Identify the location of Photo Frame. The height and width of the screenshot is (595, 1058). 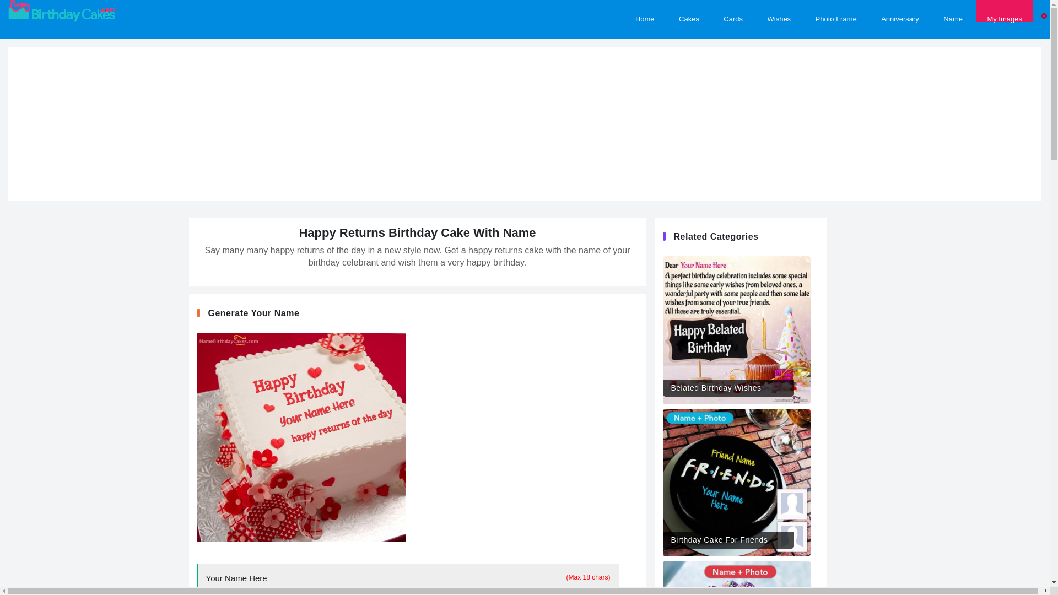
(835, 11).